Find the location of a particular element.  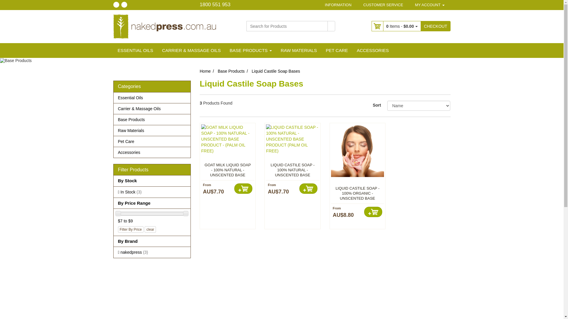

0 Items - $0.00 is located at coordinates (399, 26).